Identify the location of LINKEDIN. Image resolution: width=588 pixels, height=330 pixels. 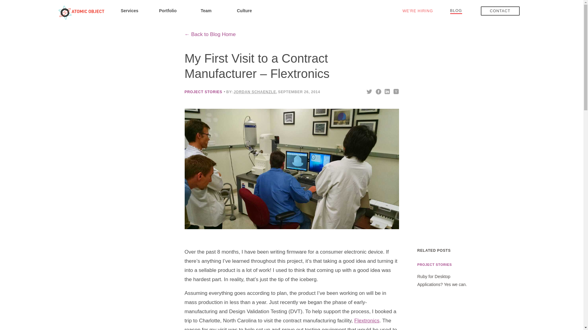
(386, 91).